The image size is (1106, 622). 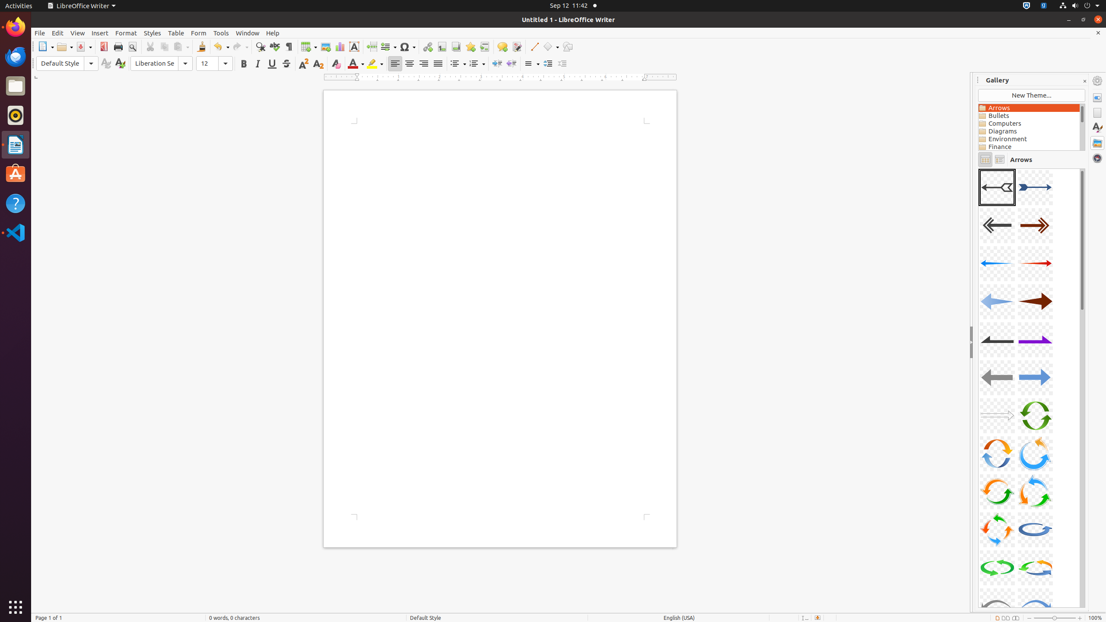 I want to click on A09-Arrow-Gray-Left, so click(x=997, y=340).